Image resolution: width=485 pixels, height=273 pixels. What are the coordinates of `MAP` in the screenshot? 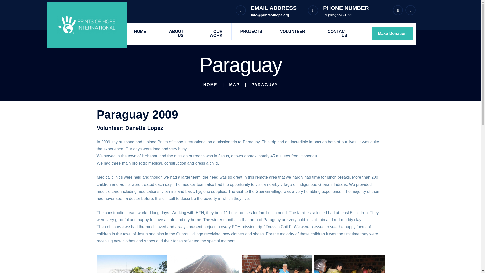 It's located at (234, 85).